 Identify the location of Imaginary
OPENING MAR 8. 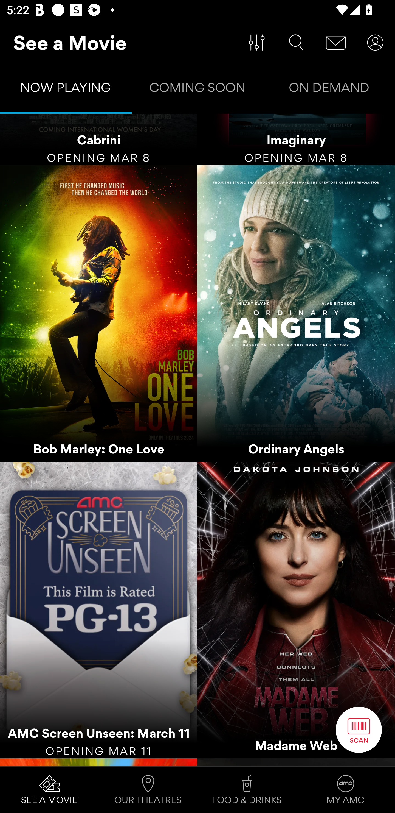
(296, 139).